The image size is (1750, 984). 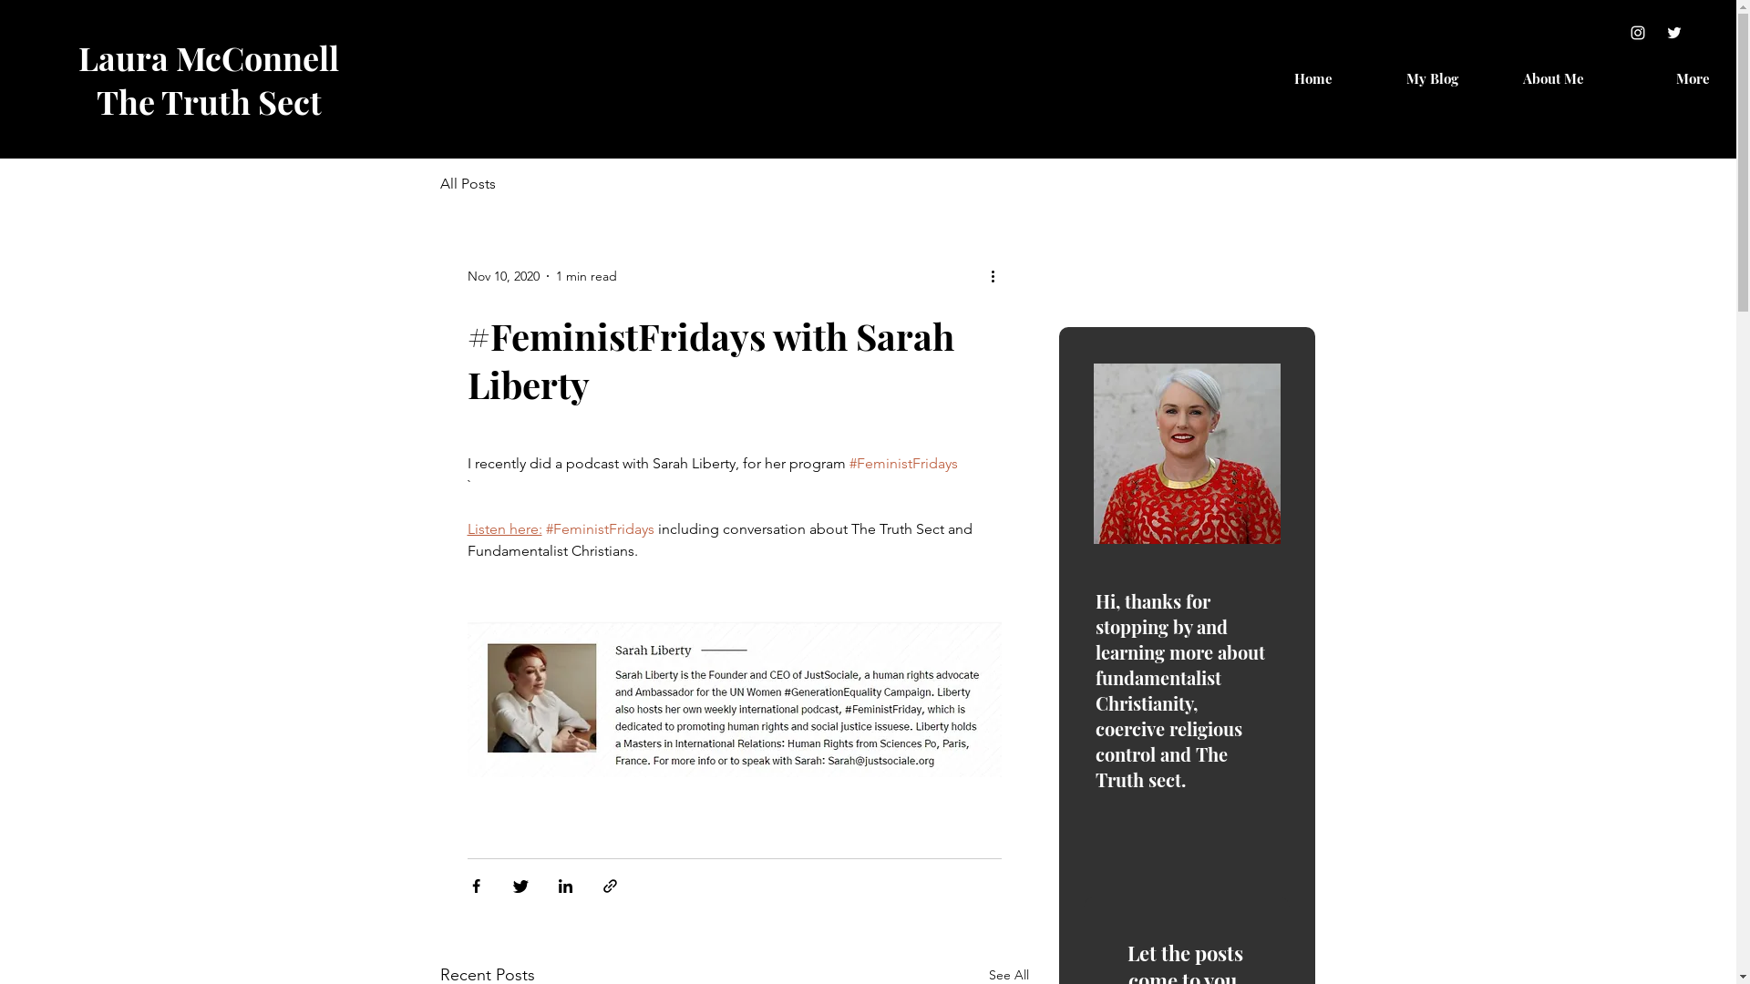 What do you see at coordinates (904, 463) in the screenshot?
I see `#FeministFridays` at bounding box center [904, 463].